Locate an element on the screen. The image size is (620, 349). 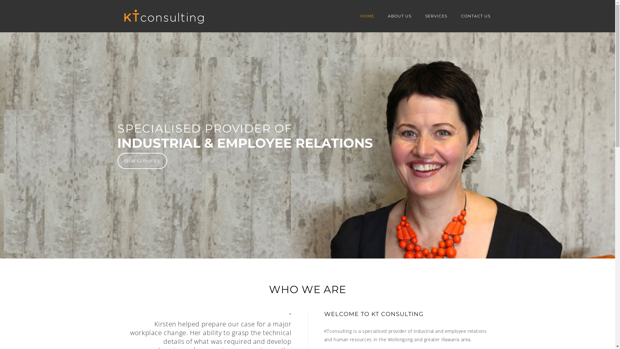
SERVICES is located at coordinates (436, 16).